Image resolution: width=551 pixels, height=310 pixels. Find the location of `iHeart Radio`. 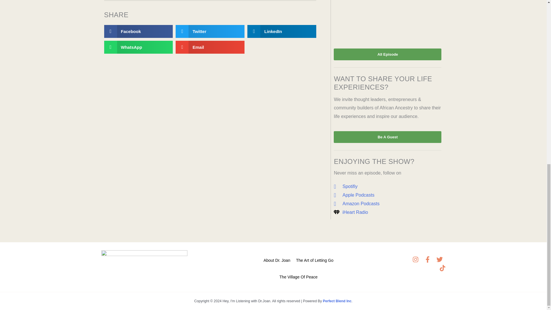

iHeart Radio is located at coordinates (387, 212).